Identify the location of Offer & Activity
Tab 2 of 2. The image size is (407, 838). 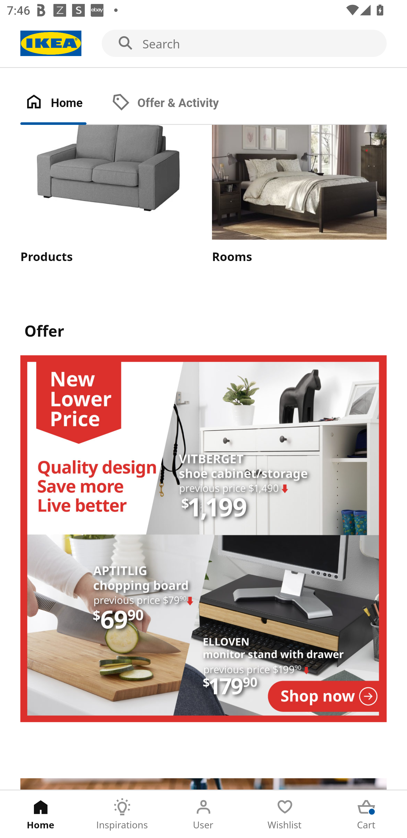
(175, 103).